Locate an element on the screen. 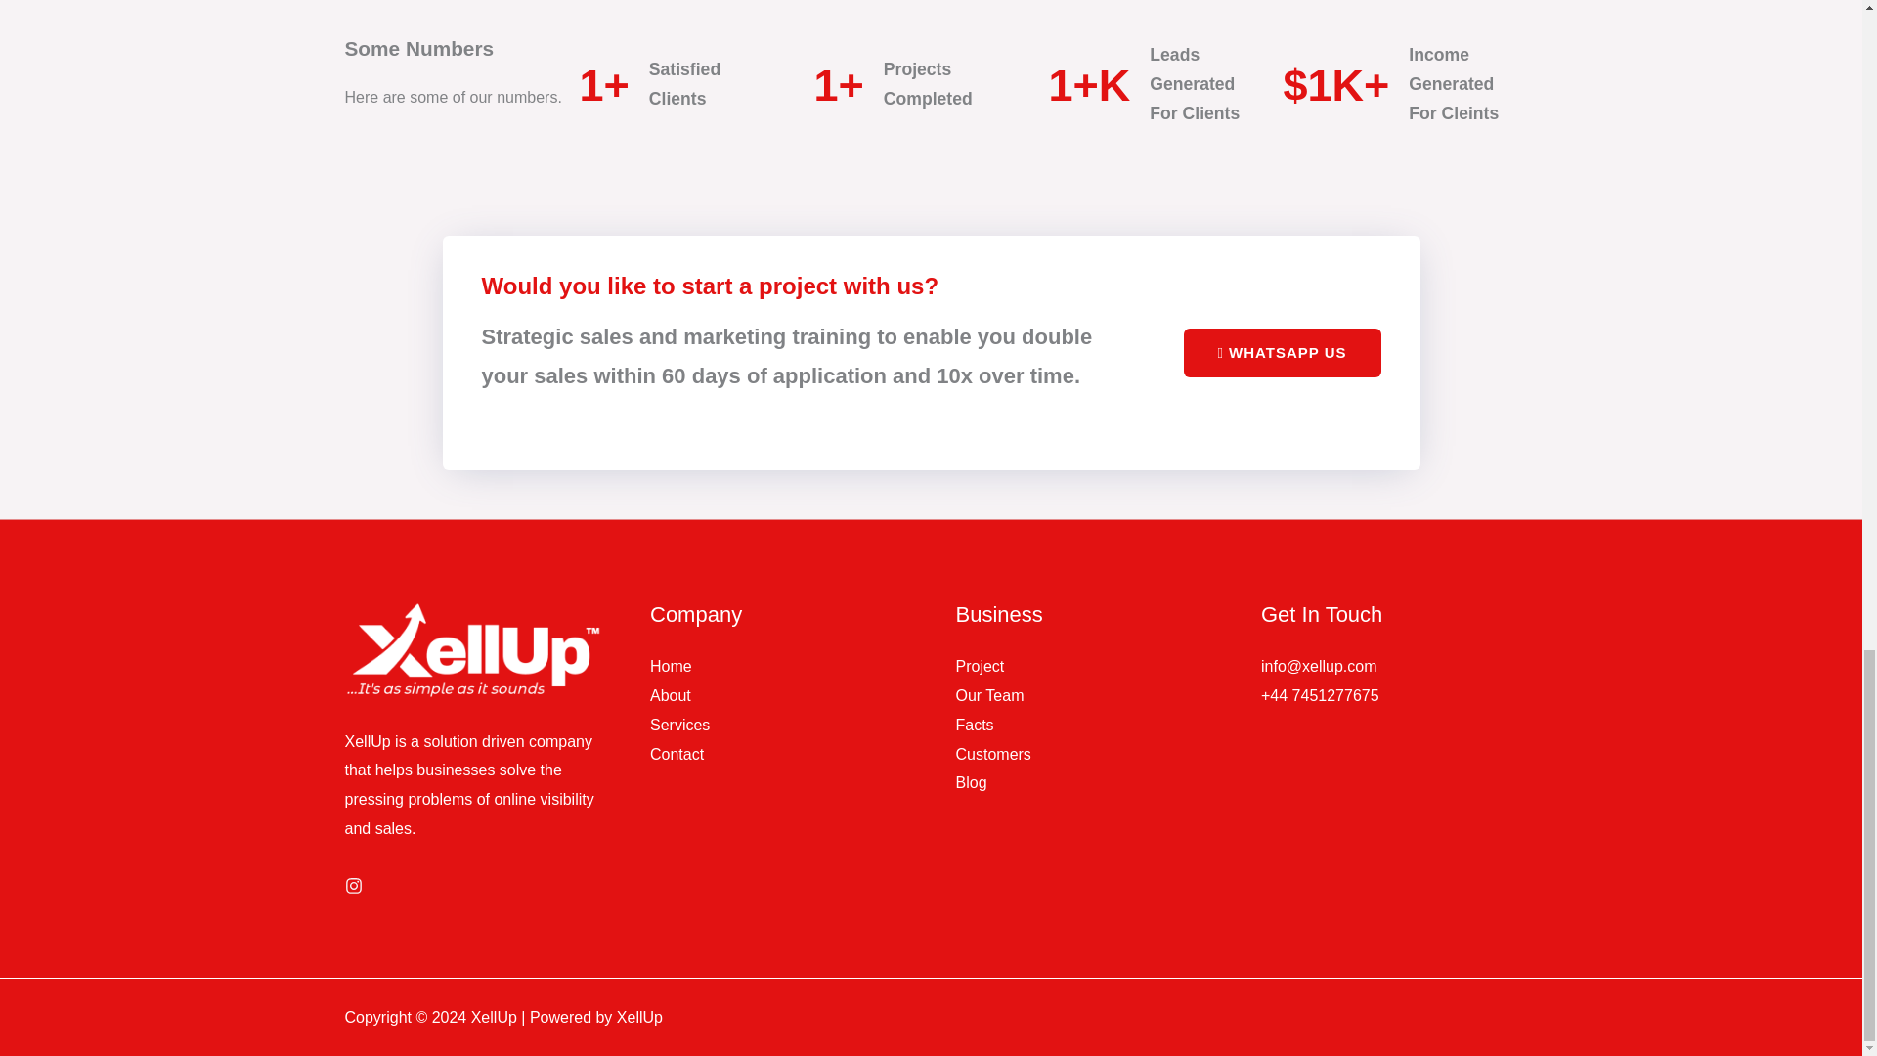  Home is located at coordinates (671, 666).